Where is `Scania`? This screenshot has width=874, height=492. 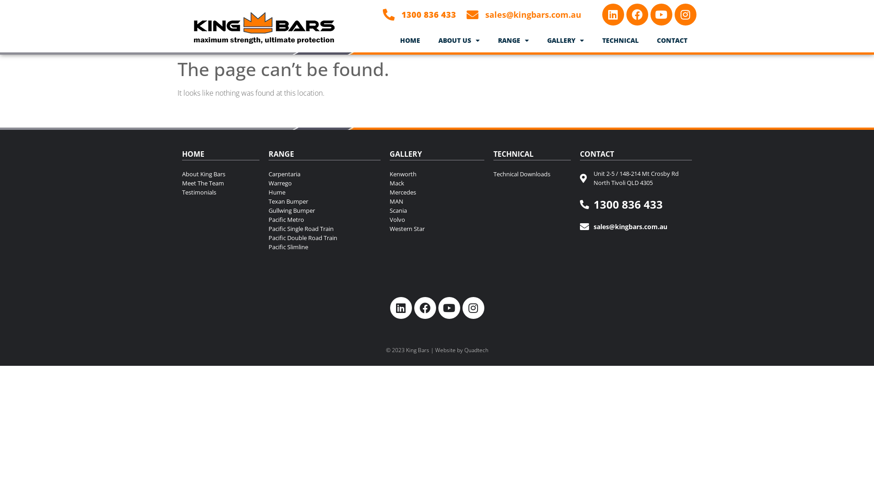 Scania is located at coordinates (437, 210).